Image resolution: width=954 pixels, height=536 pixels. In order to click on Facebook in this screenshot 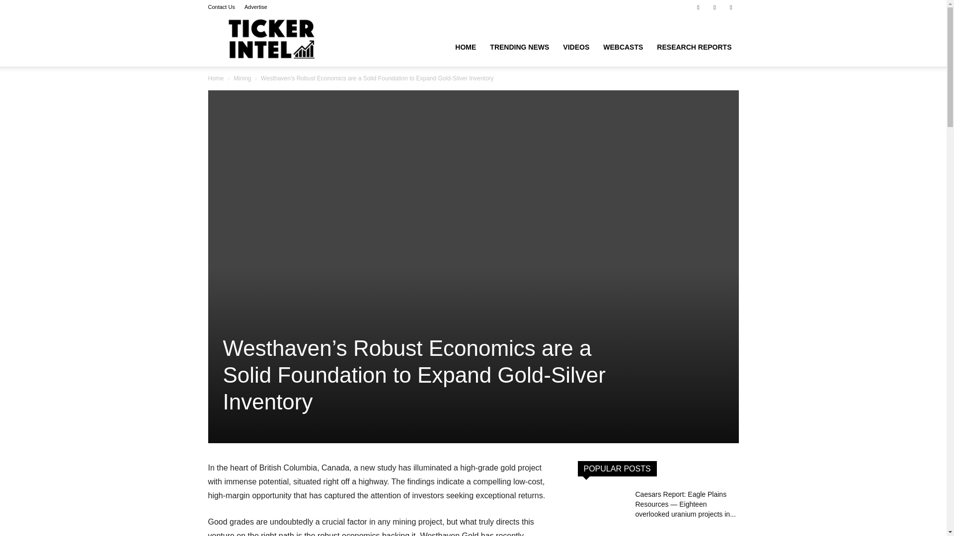, I will do `click(698, 7)`.